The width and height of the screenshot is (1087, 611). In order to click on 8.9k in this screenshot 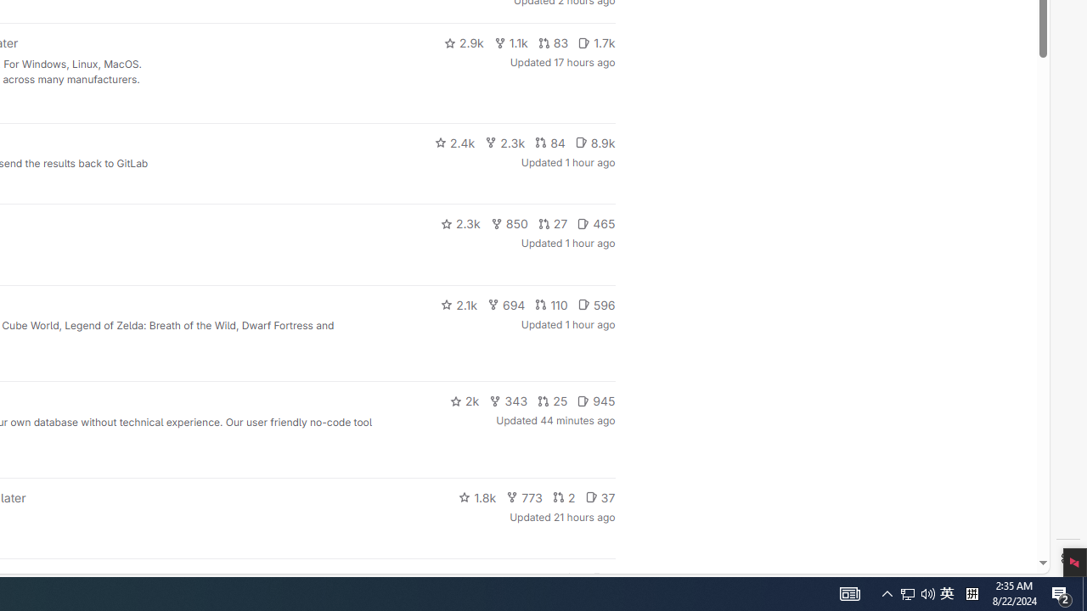, I will do `click(594, 143)`.